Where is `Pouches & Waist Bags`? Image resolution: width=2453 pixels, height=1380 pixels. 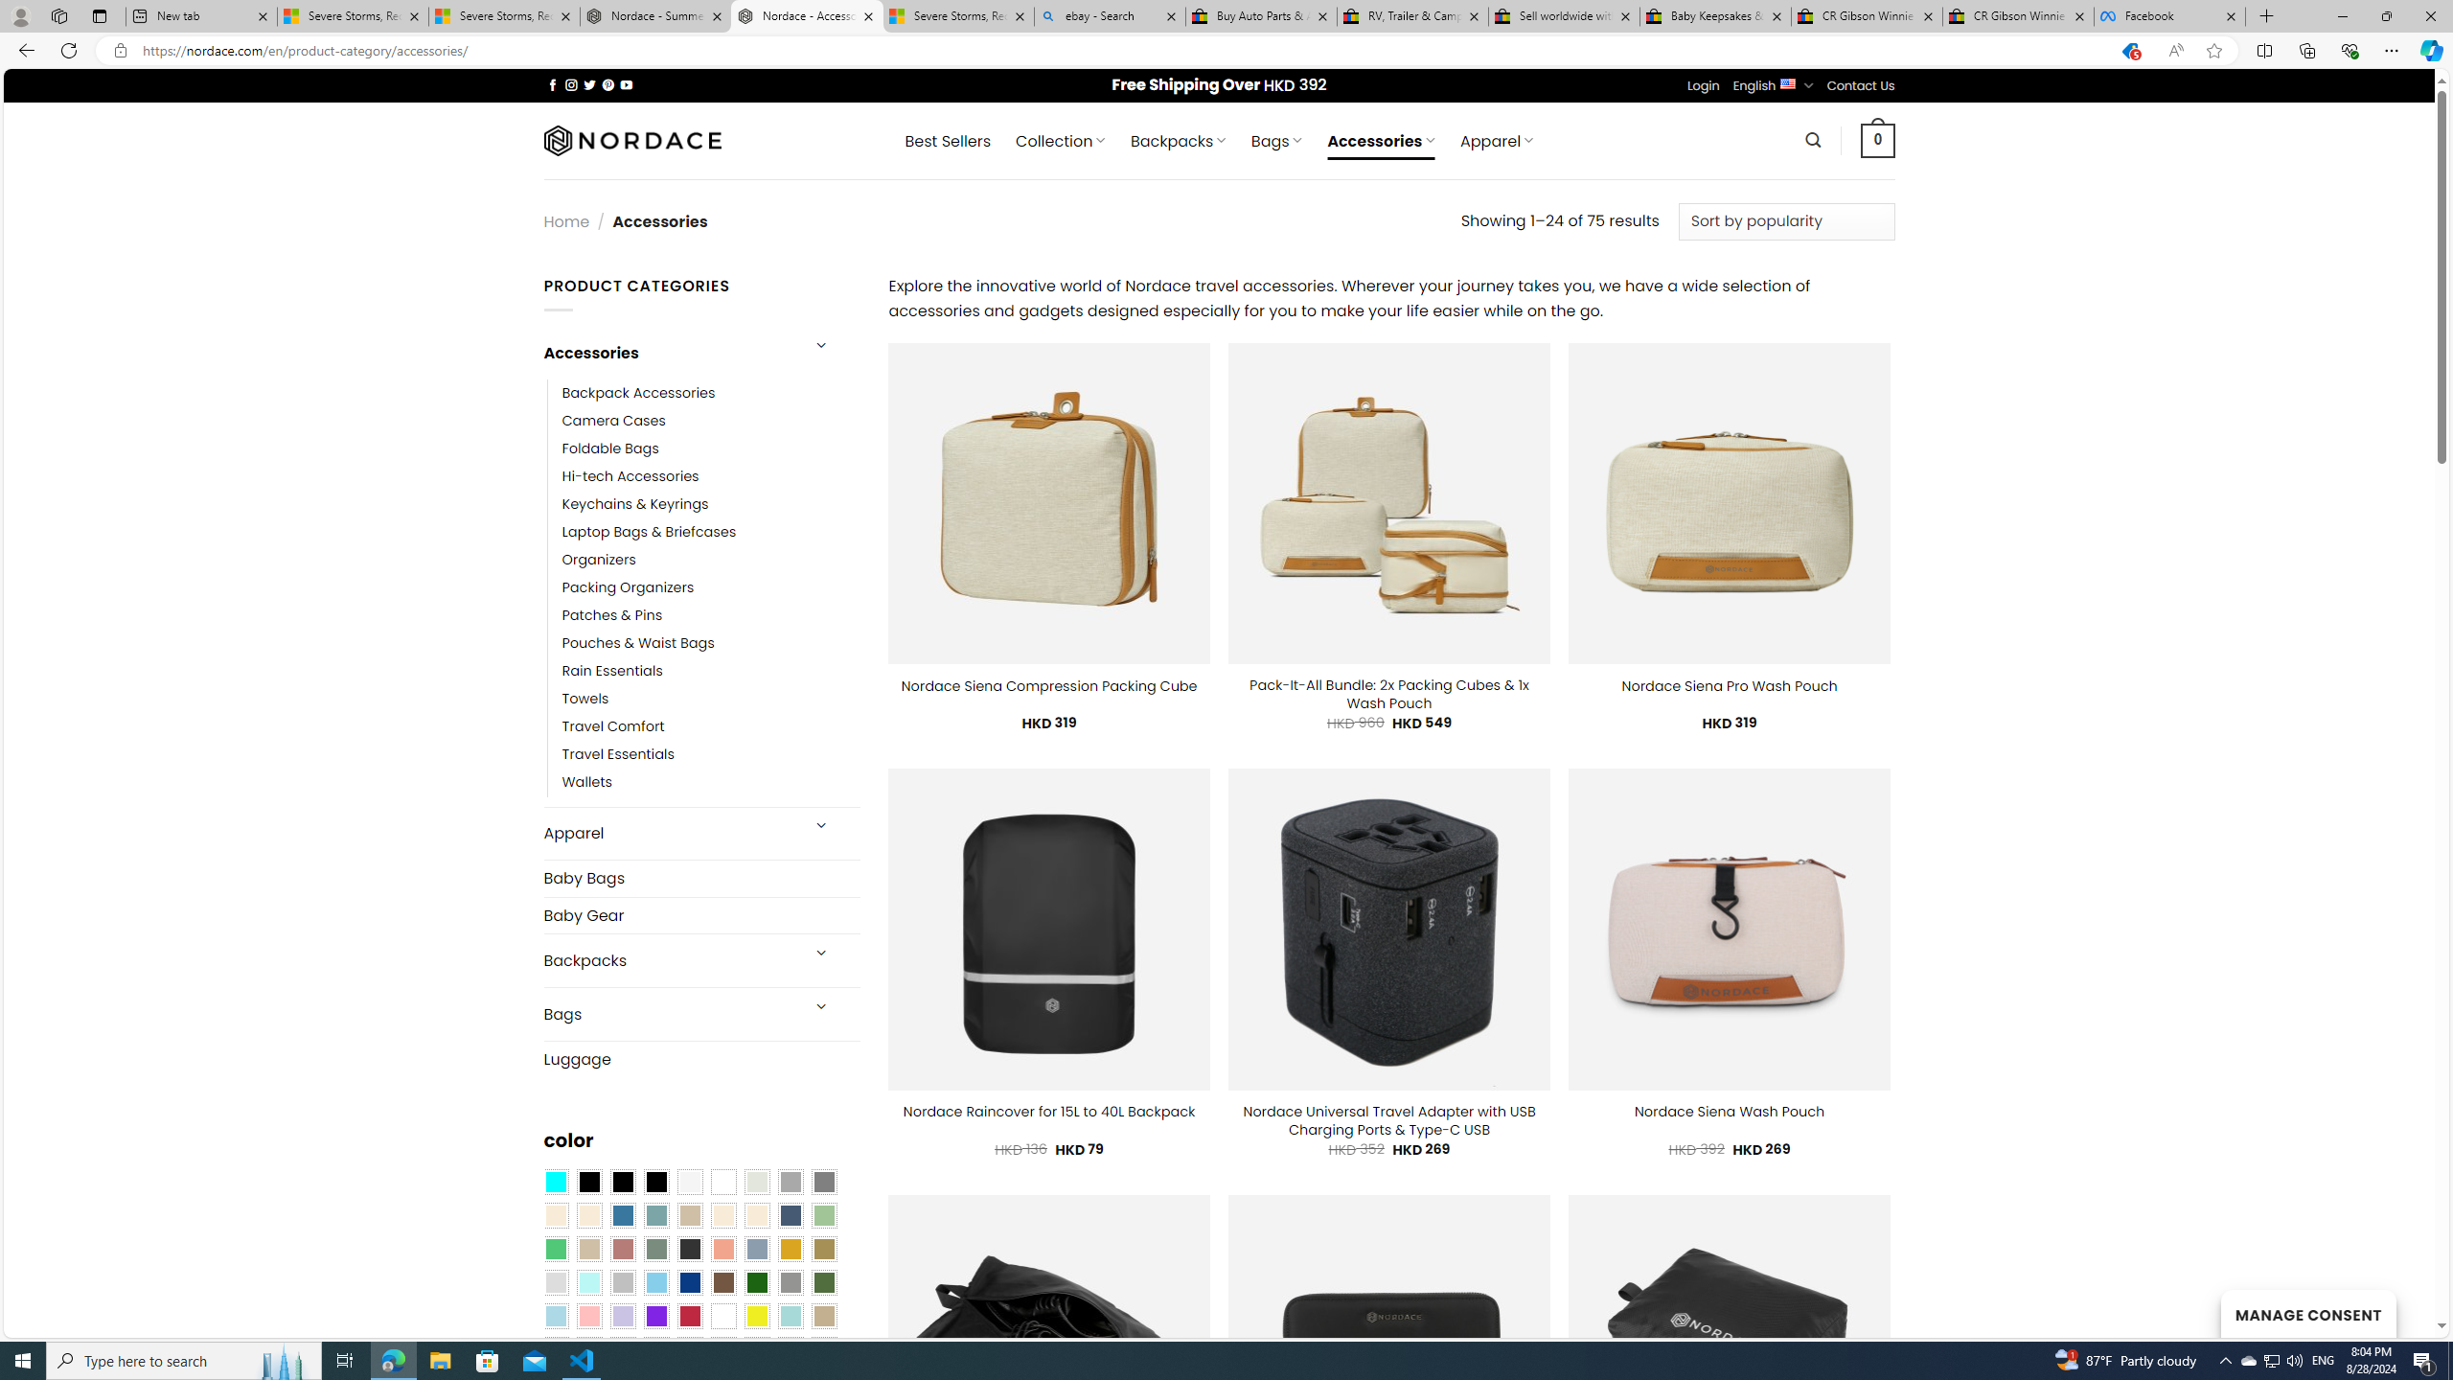
Pouches & Waist Bags is located at coordinates (637, 643).